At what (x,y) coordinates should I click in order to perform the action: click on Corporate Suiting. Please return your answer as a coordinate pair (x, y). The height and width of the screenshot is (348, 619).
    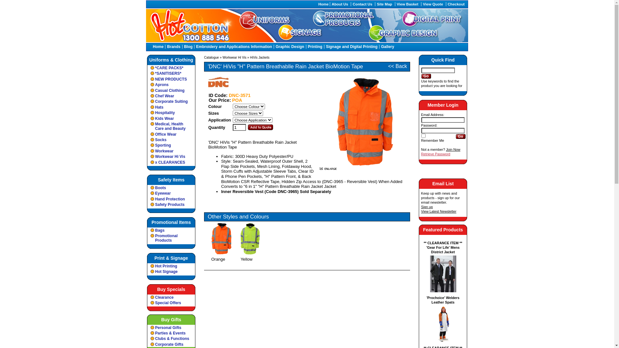
    Looking at the image, I should click on (172, 101).